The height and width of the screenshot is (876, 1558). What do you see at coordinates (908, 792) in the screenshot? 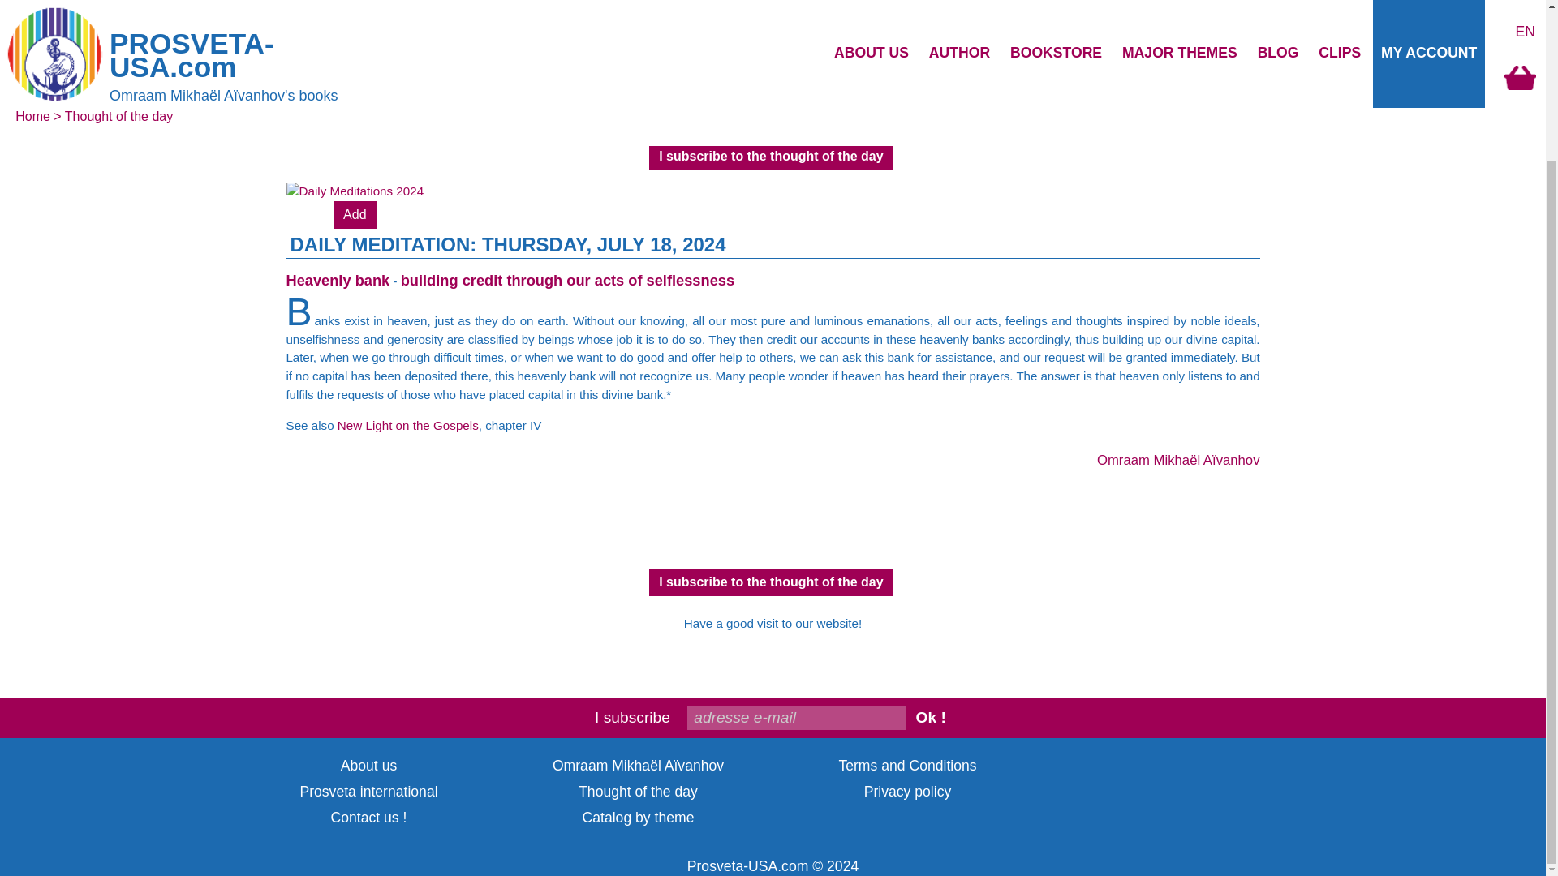
I see `Privacy policy` at bounding box center [908, 792].